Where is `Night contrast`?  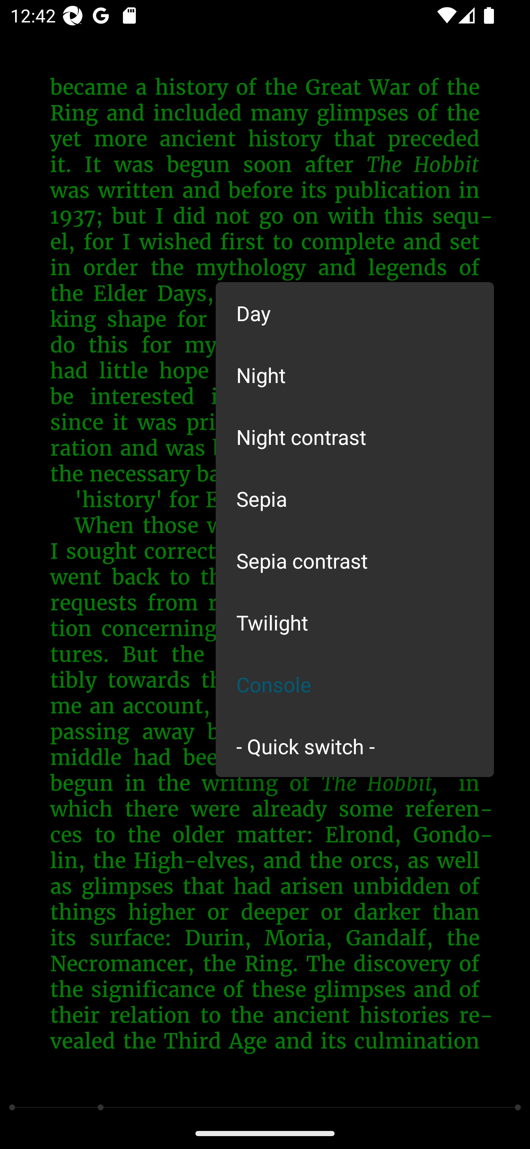
Night contrast is located at coordinates (355, 436).